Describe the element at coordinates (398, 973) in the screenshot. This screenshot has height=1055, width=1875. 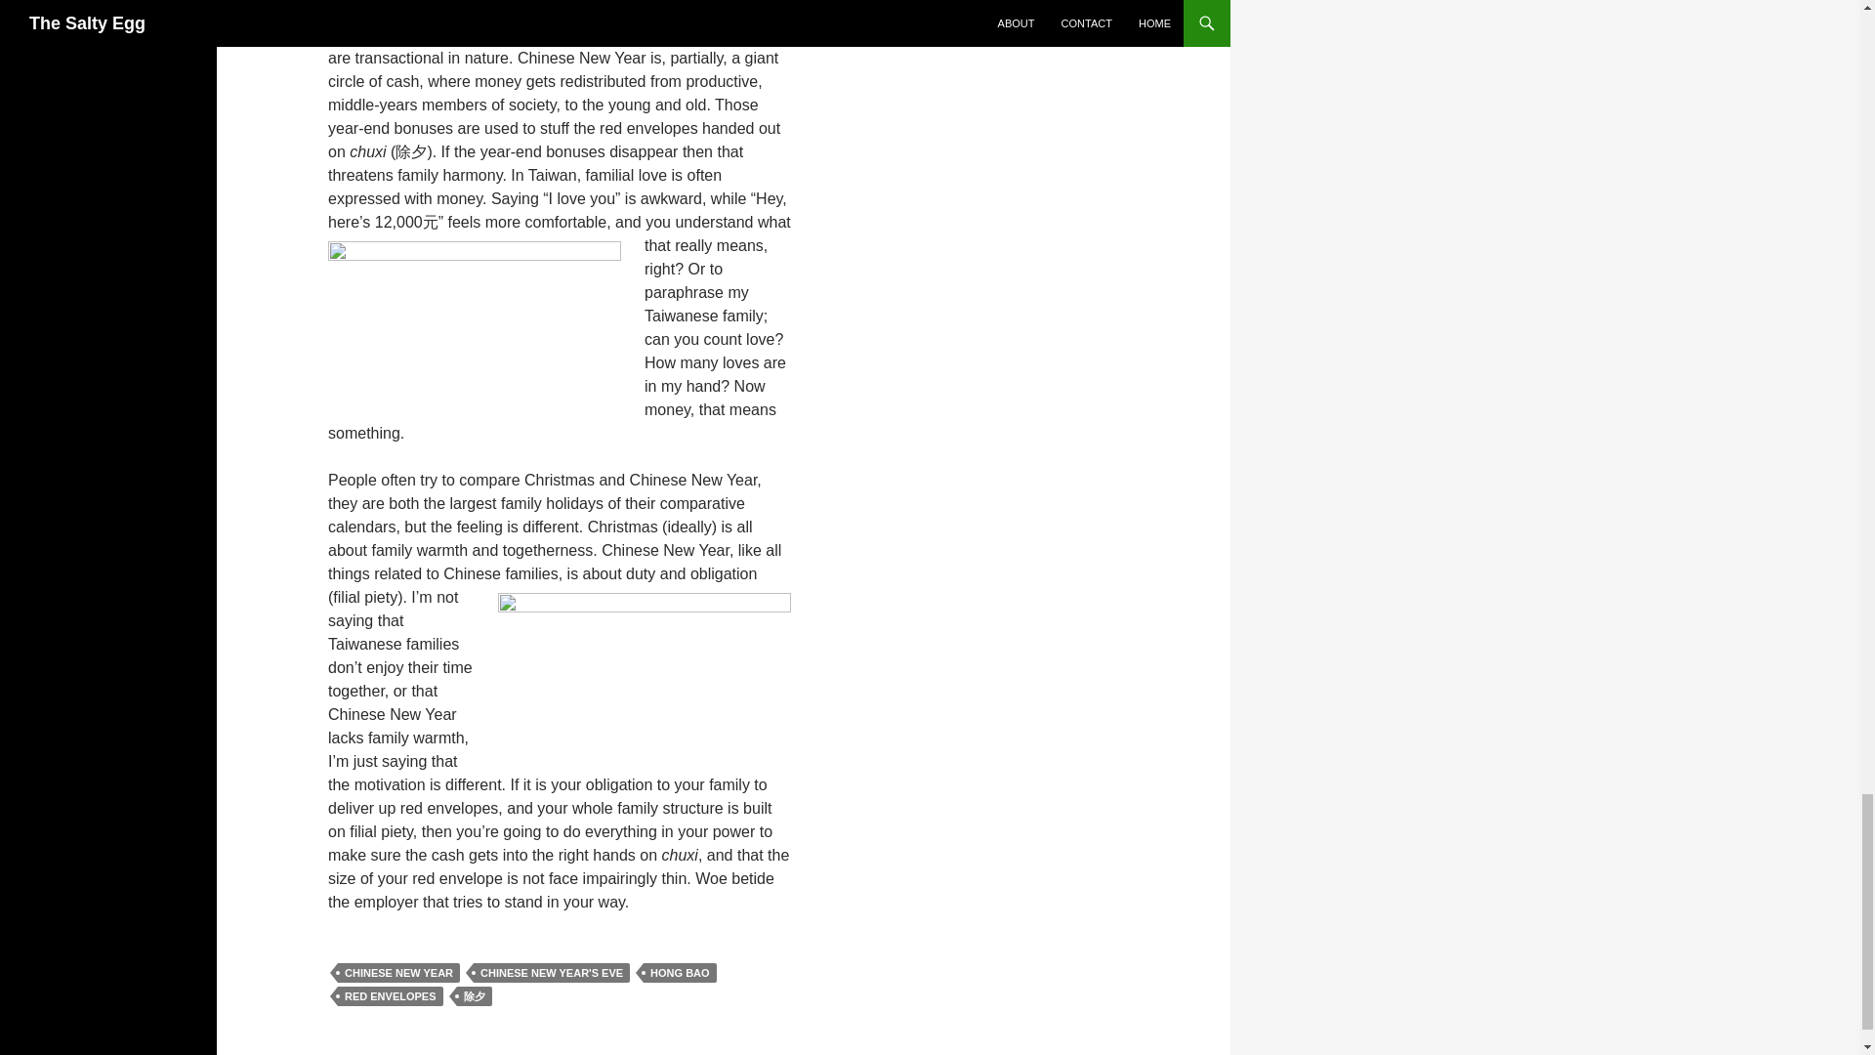
I see `CHINESE NEW YEAR` at that location.